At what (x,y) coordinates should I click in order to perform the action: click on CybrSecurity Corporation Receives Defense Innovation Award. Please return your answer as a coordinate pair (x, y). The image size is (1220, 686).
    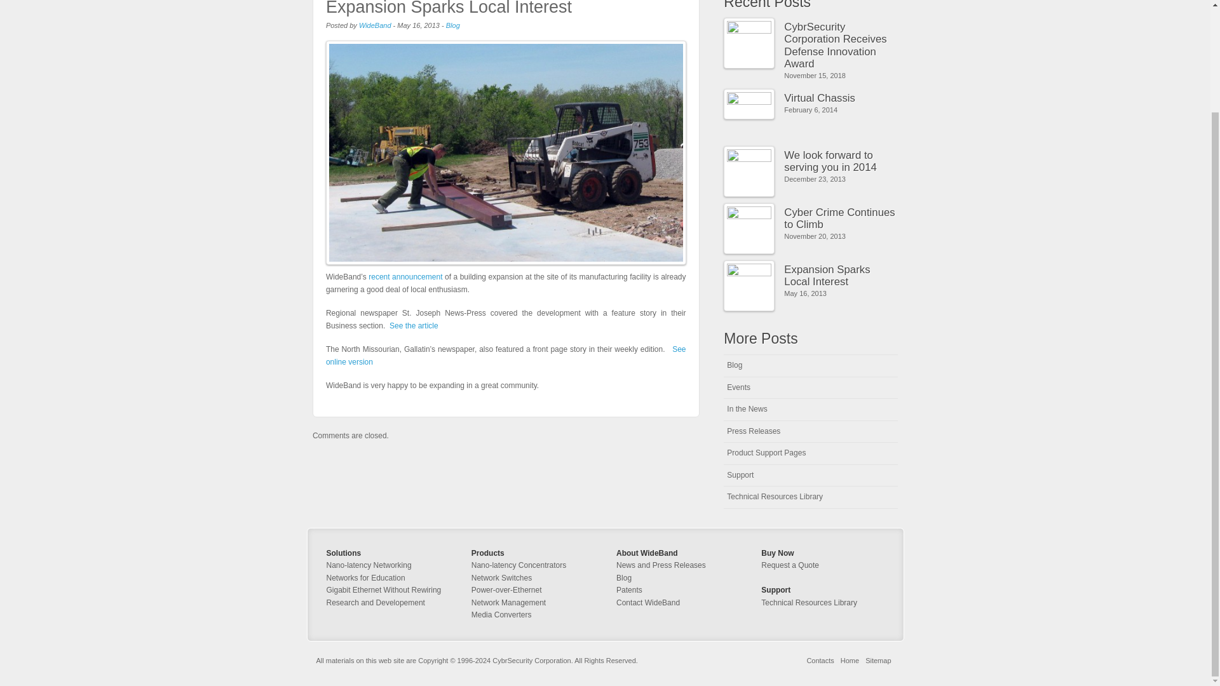
    Looking at the image, I should click on (841, 46).